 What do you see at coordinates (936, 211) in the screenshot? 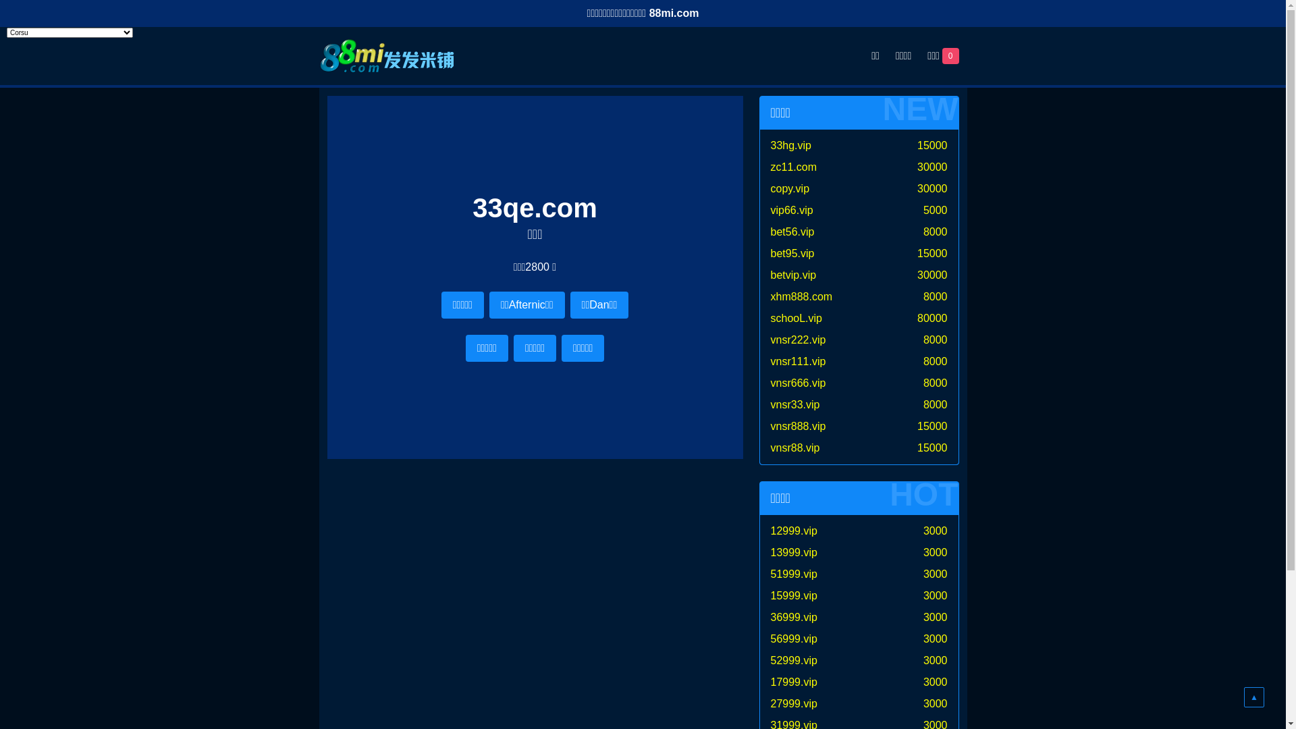
I see `5000` at bounding box center [936, 211].